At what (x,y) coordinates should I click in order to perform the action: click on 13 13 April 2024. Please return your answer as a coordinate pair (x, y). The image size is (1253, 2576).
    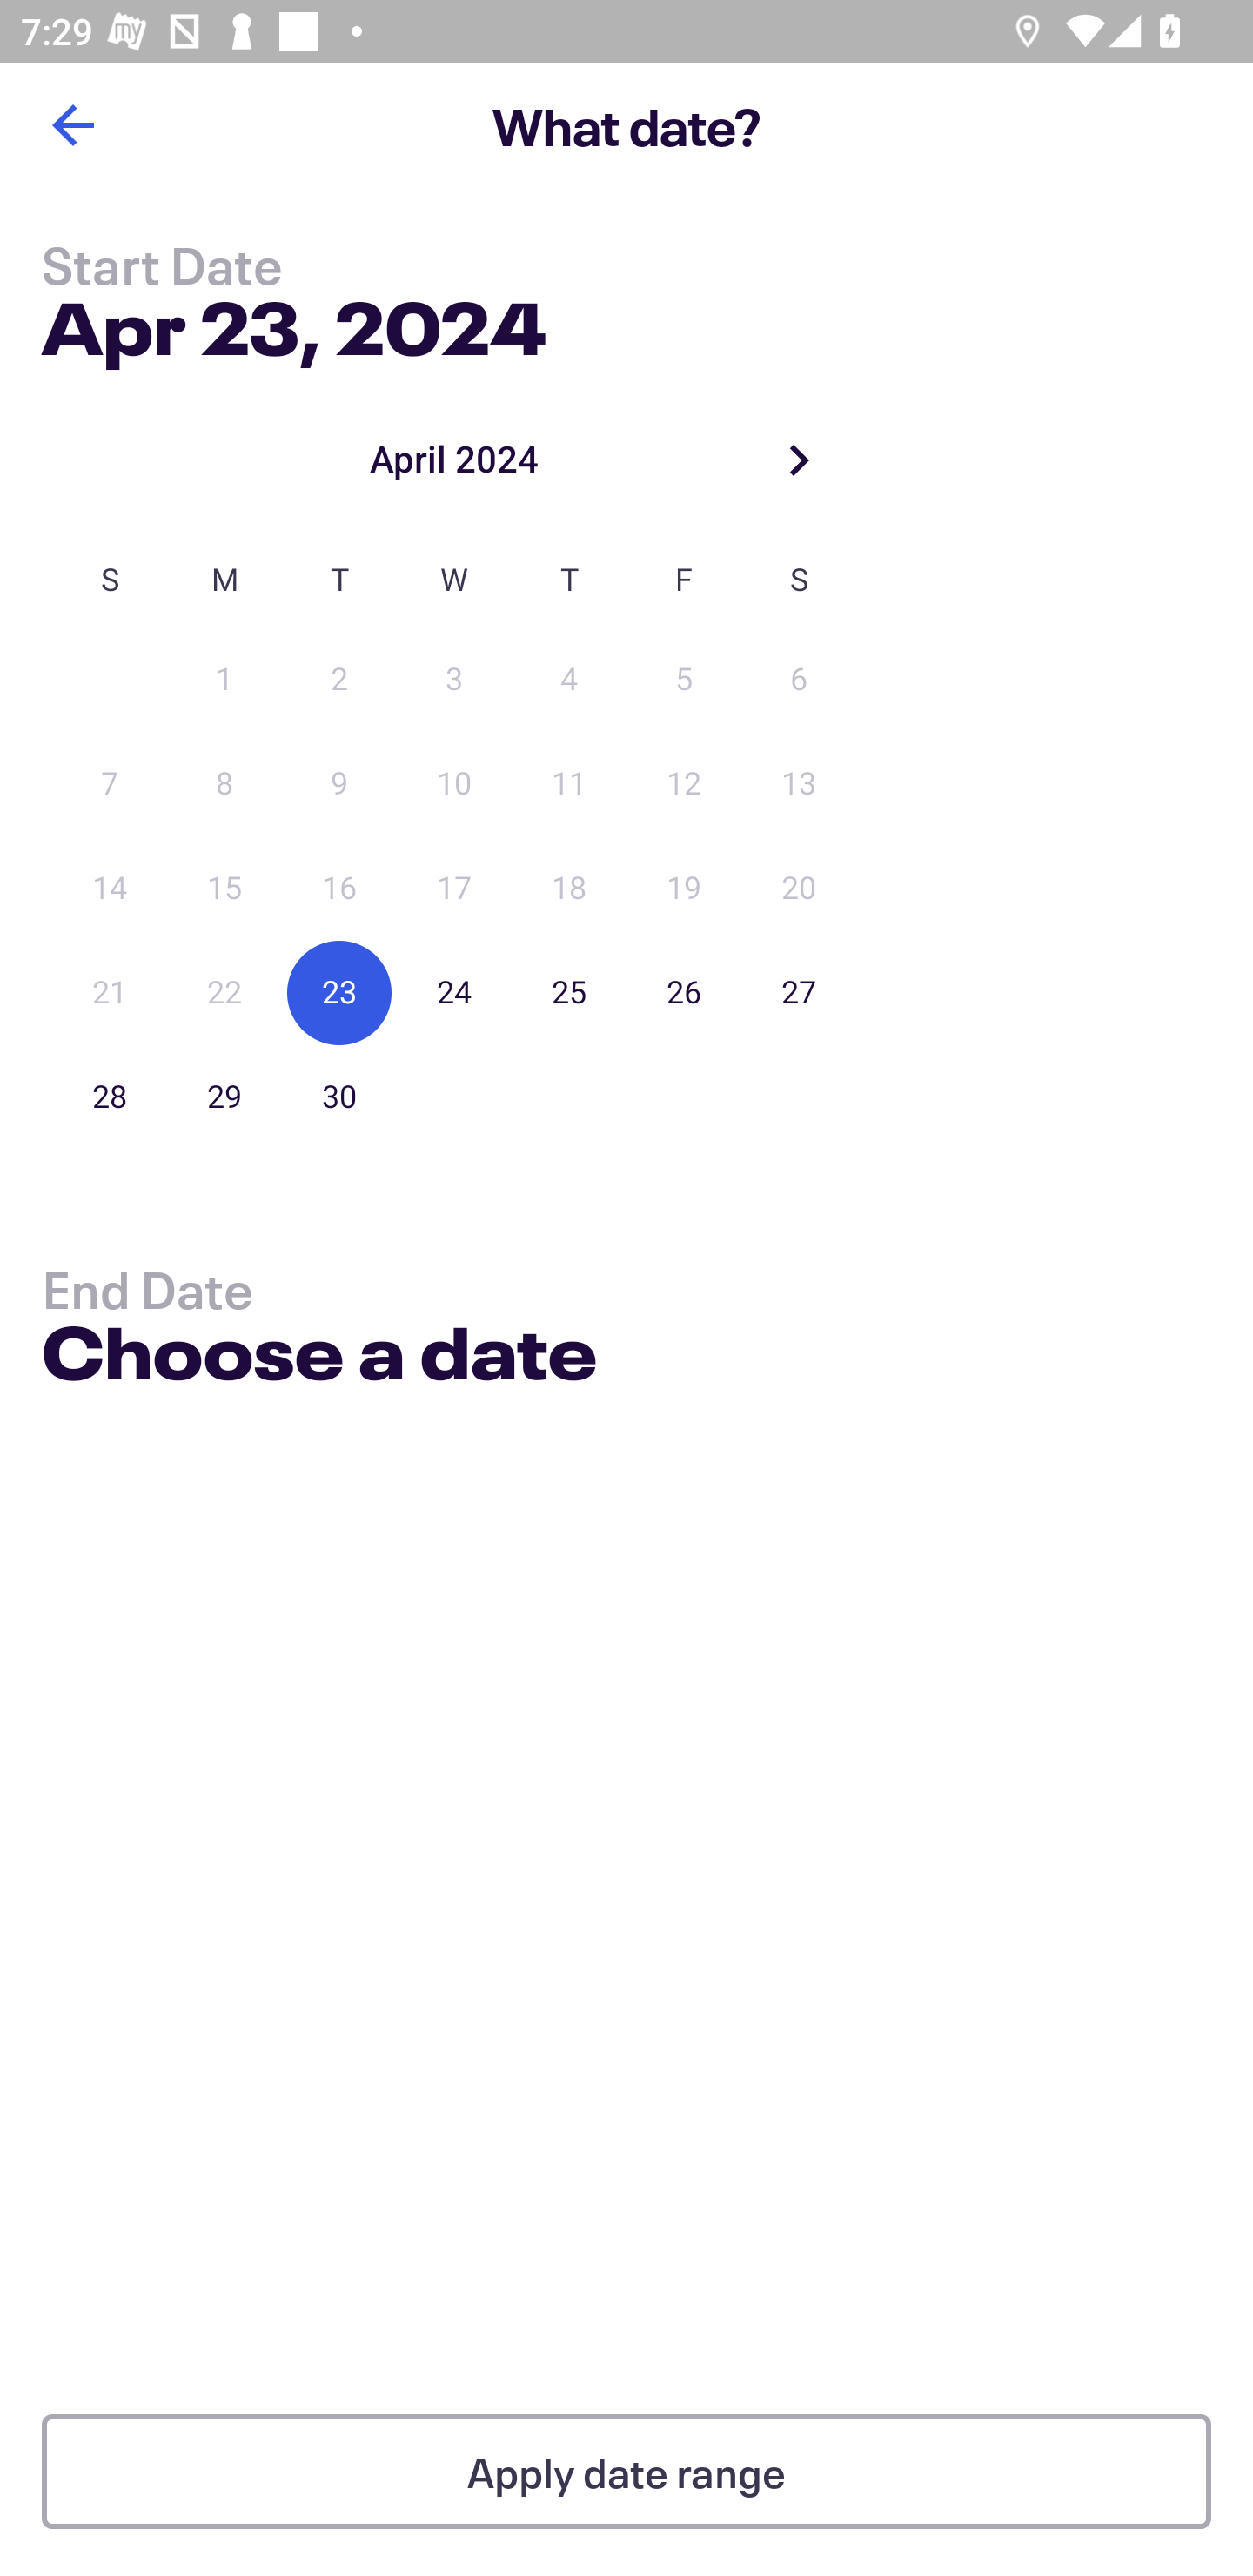
    Looking at the image, I should click on (799, 784).